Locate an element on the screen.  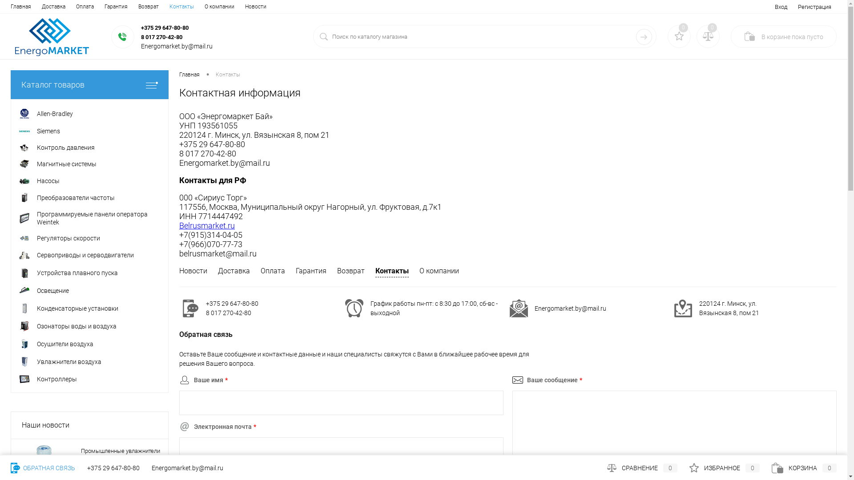
EnergoMarket_logo_new_finish.png is located at coordinates (52, 37).